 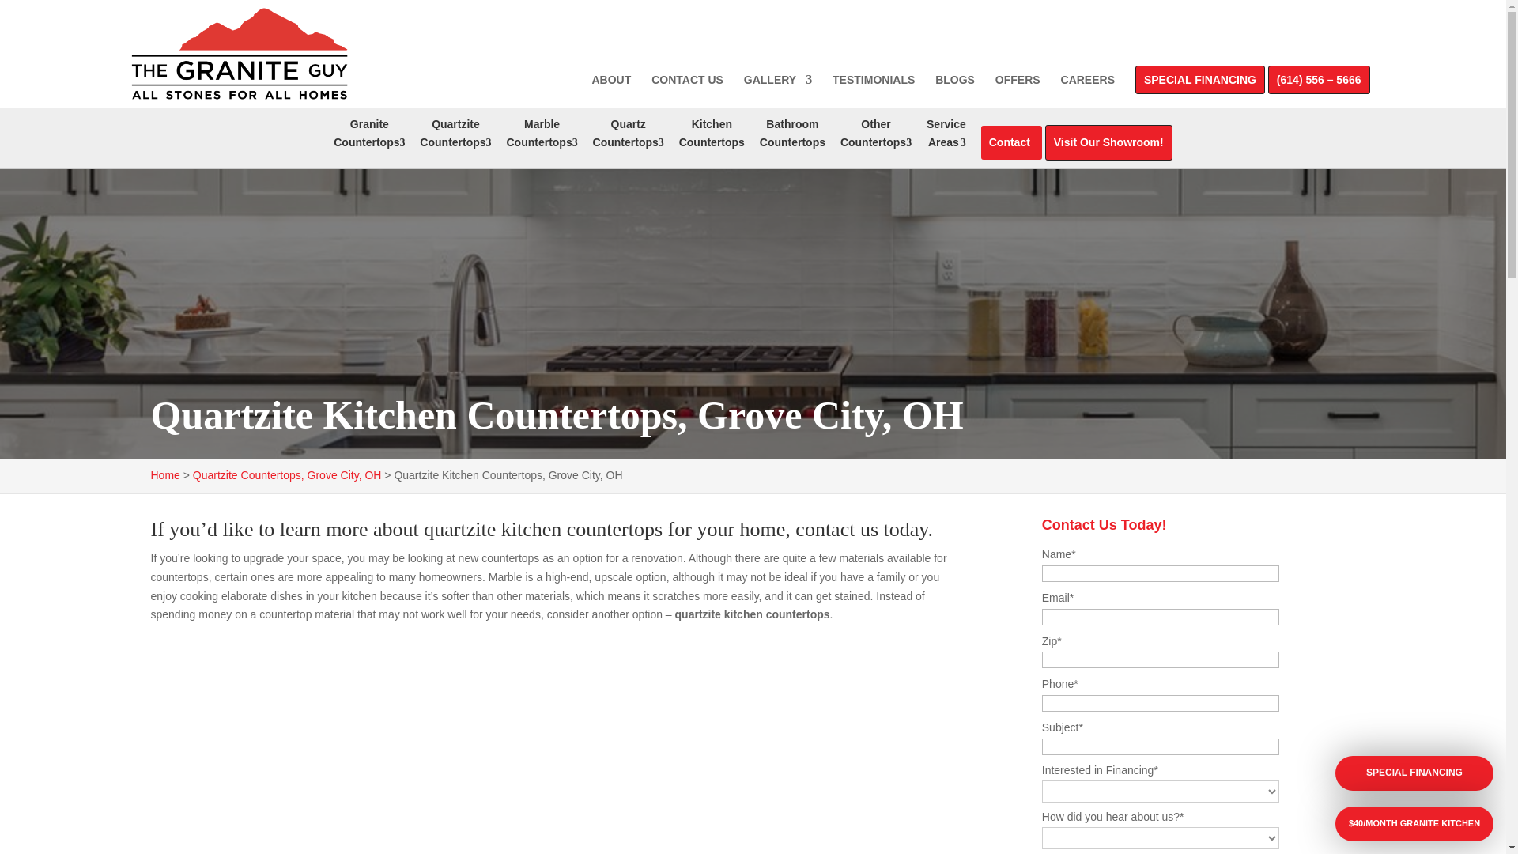 What do you see at coordinates (792, 137) in the screenshot?
I see `SPECIAL FINANCING` at bounding box center [792, 137].